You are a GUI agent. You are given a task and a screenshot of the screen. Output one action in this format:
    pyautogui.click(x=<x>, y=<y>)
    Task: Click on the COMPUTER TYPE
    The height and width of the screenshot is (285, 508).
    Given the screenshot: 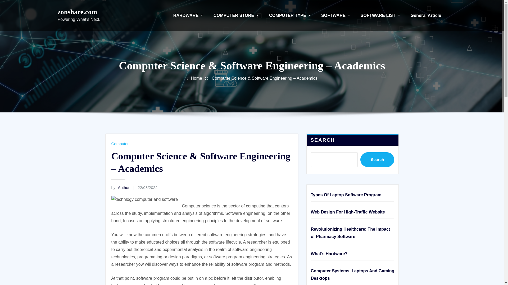 What is the action you would take?
    pyautogui.click(x=290, y=15)
    